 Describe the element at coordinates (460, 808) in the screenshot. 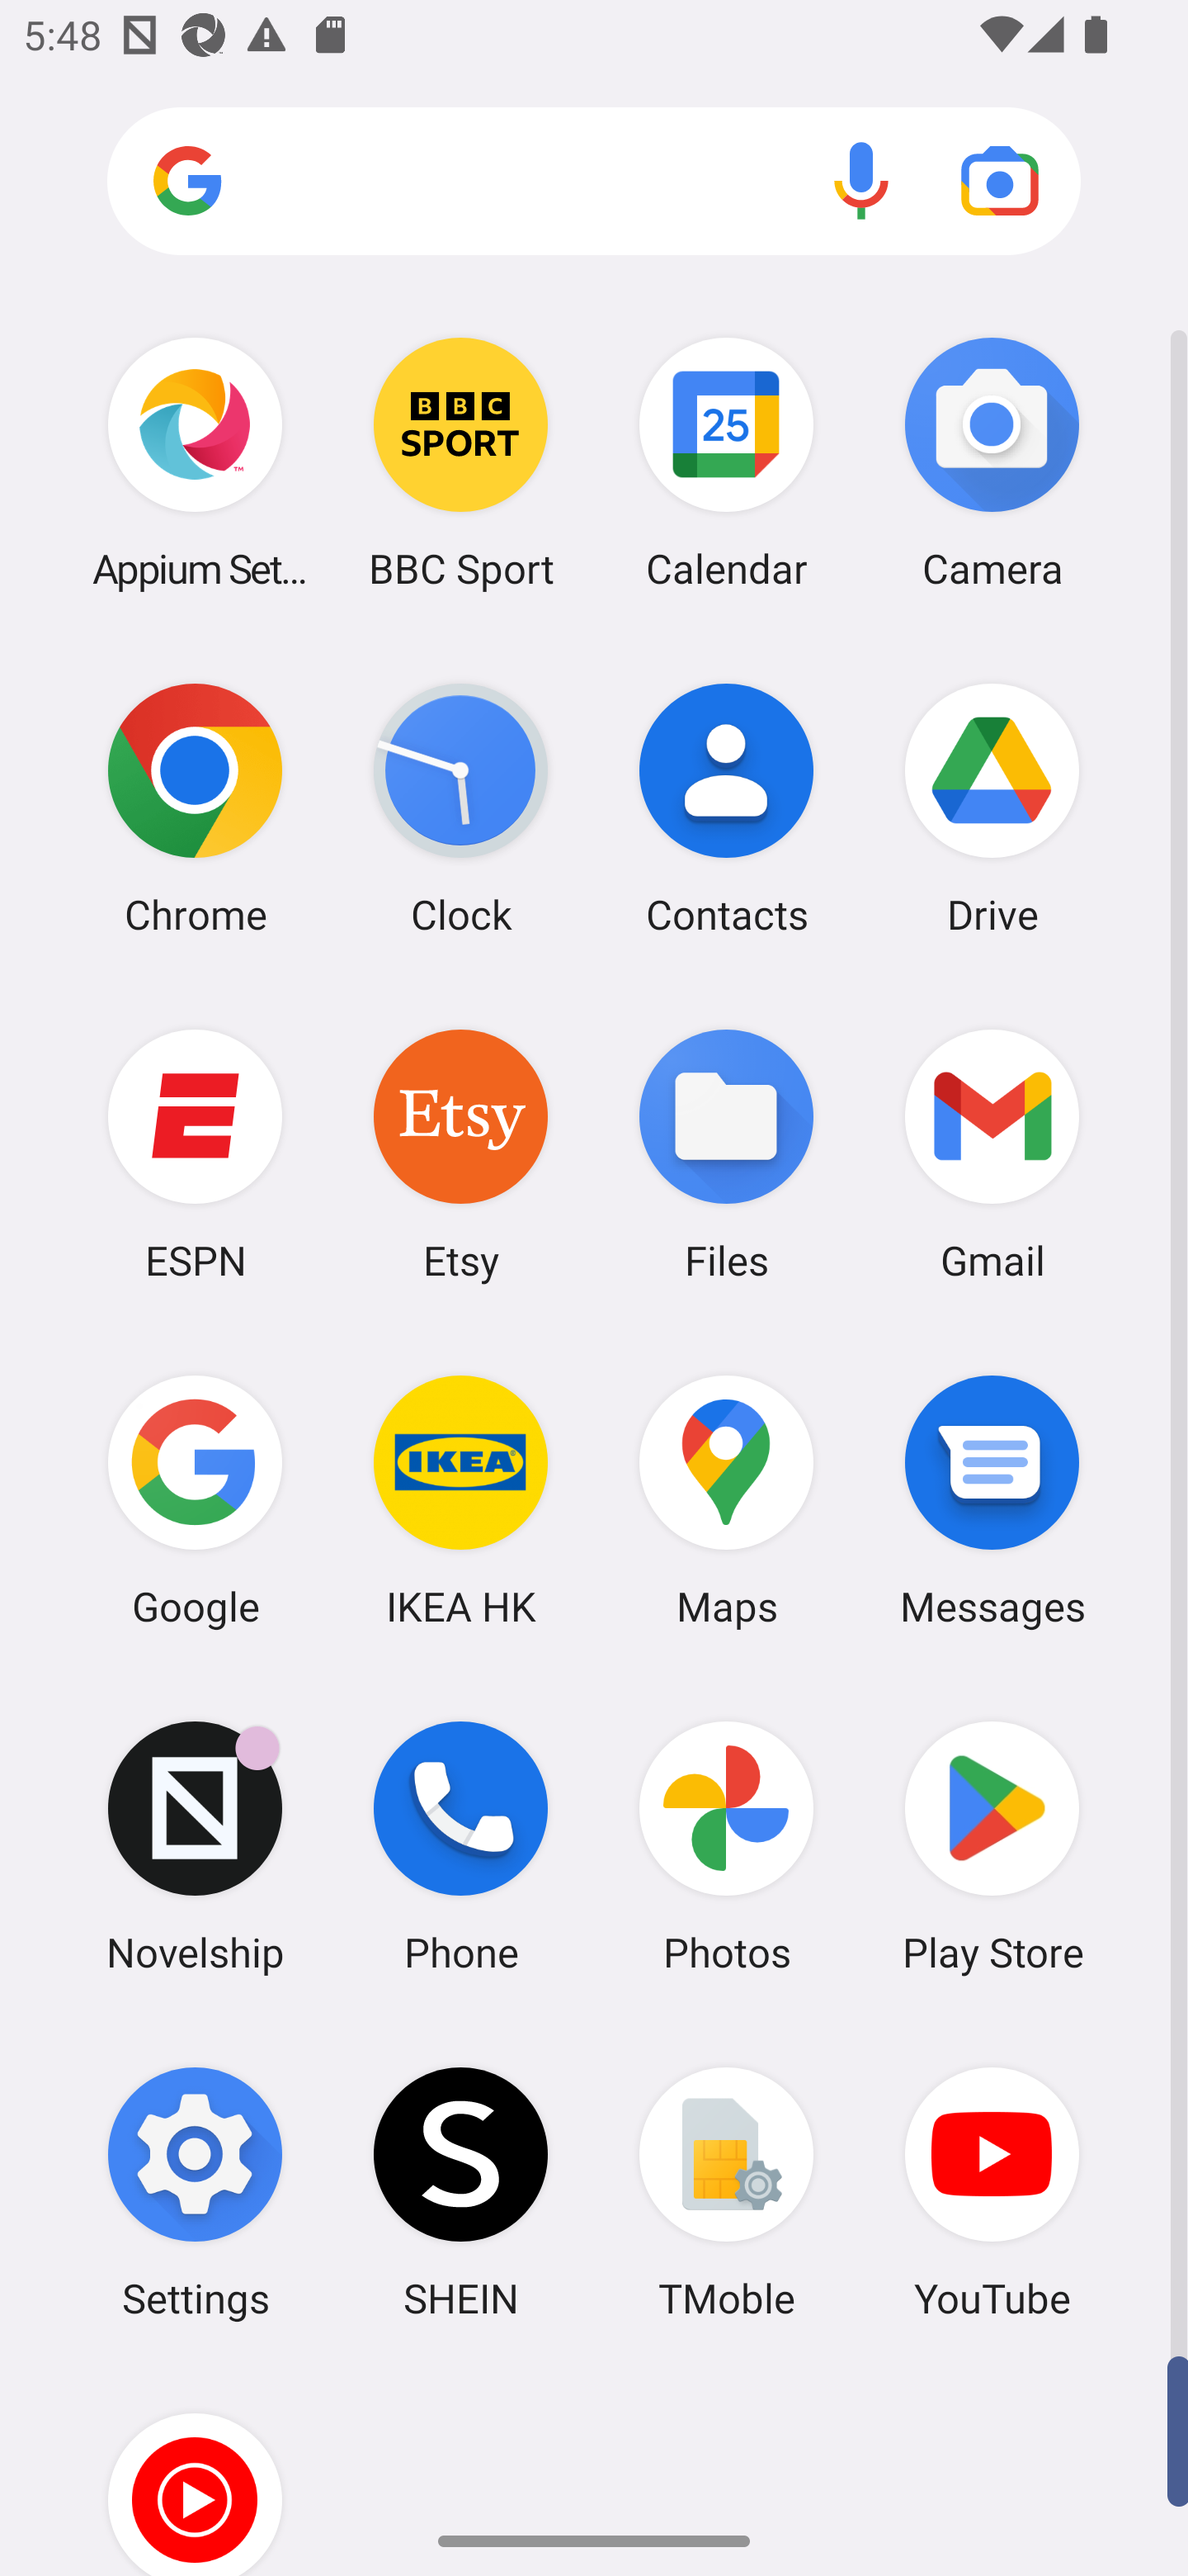

I see `Clock` at that location.